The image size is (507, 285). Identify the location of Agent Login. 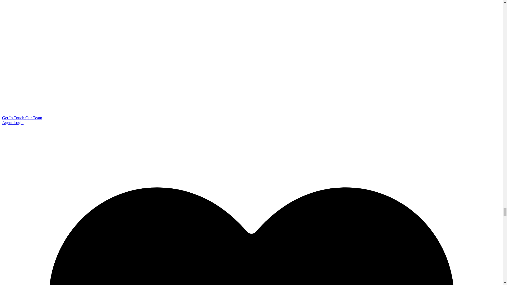
(13, 122).